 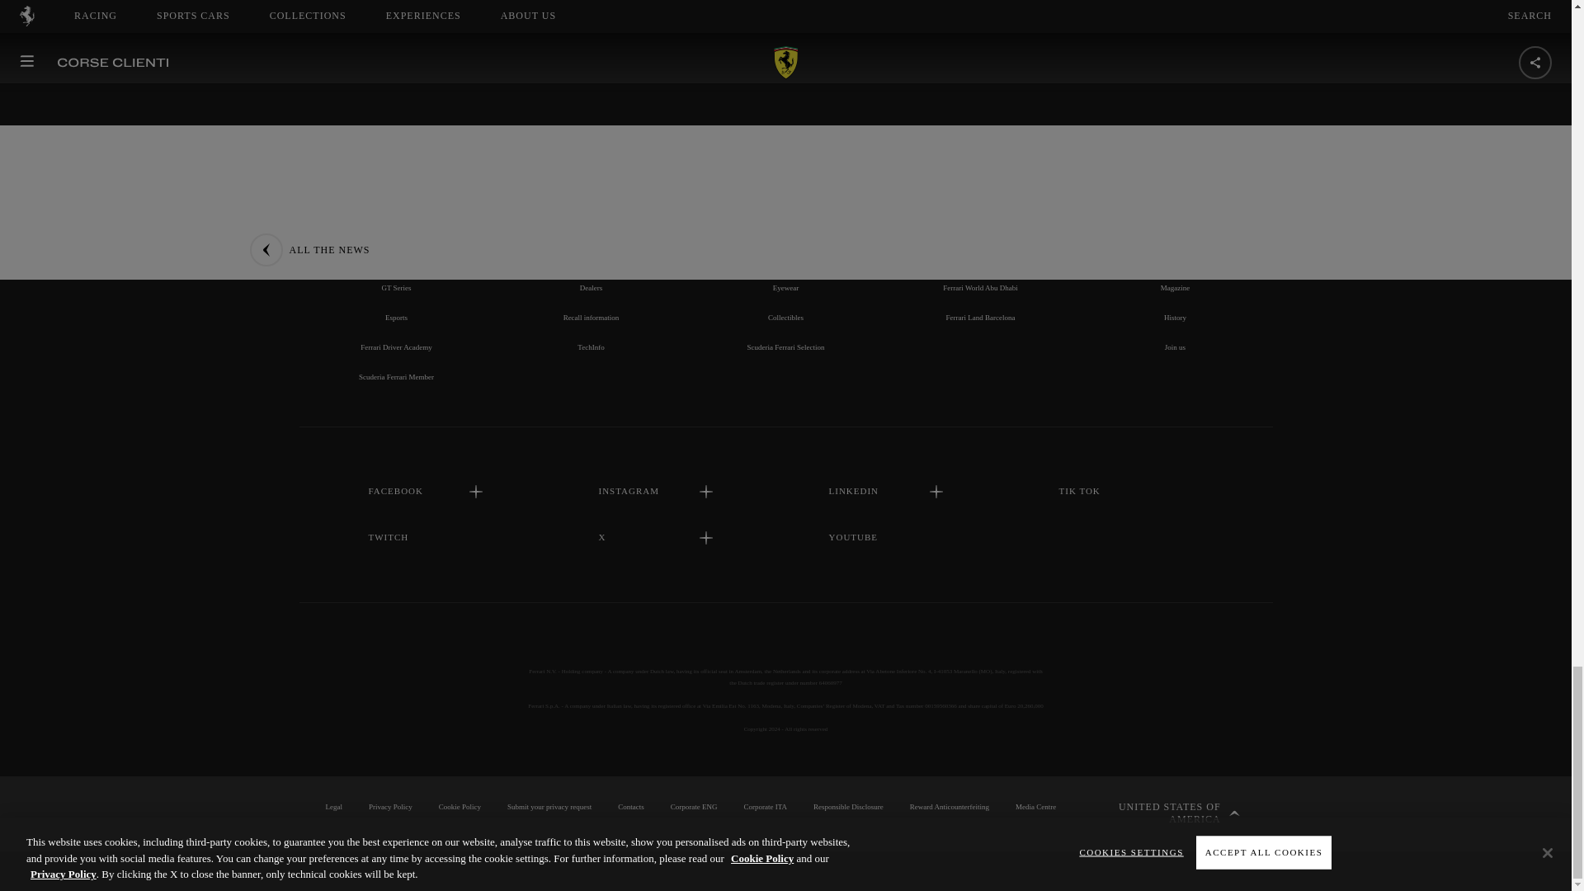 What do you see at coordinates (591, 168) in the screenshot?
I see `Range` at bounding box center [591, 168].